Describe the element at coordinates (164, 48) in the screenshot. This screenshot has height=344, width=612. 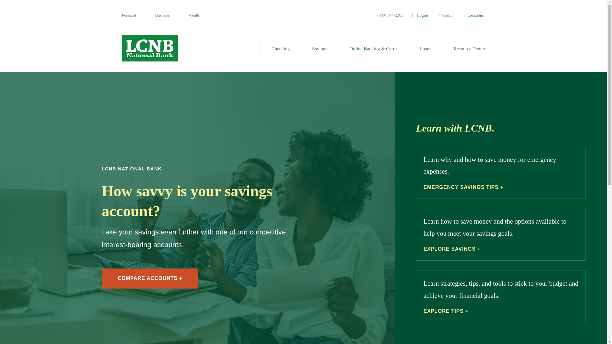
I see `LCNB National Bank, Lebanon, Ohio` at that location.